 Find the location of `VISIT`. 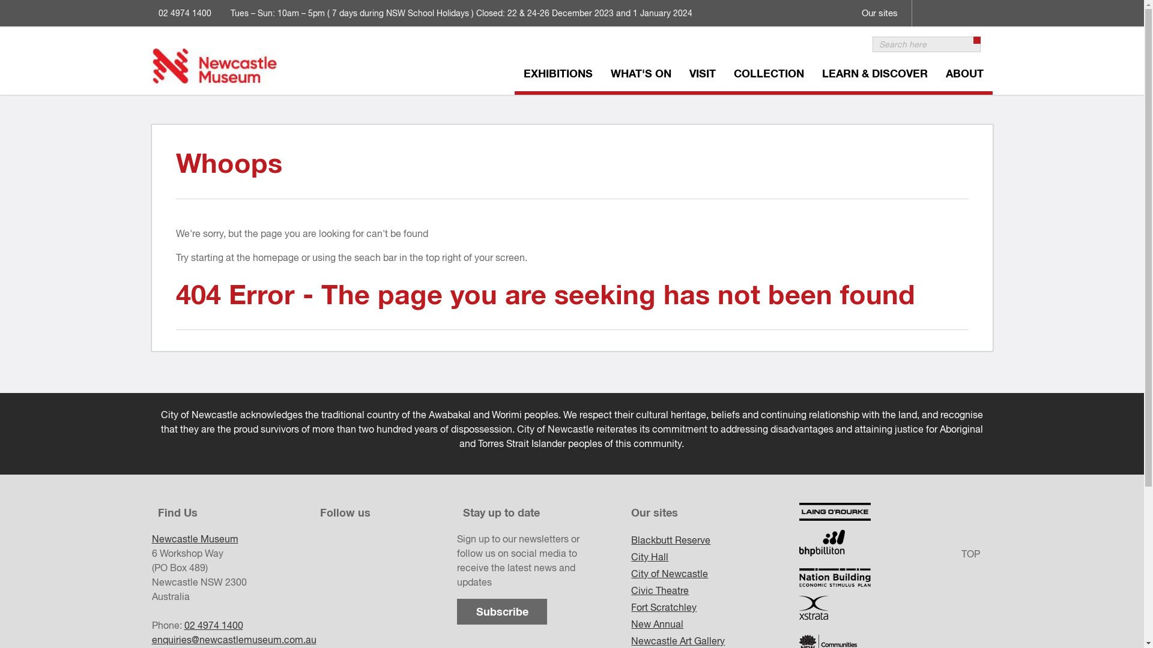

VISIT is located at coordinates (702, 76).